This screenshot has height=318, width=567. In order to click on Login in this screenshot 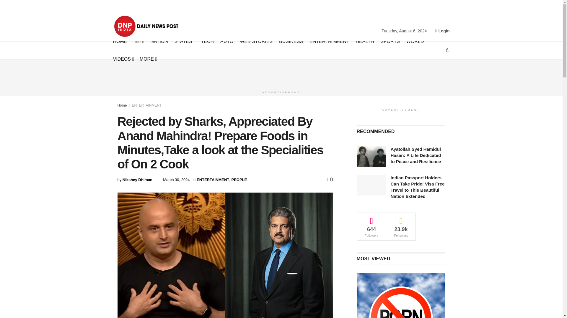, I will do `click(442, 31)`.